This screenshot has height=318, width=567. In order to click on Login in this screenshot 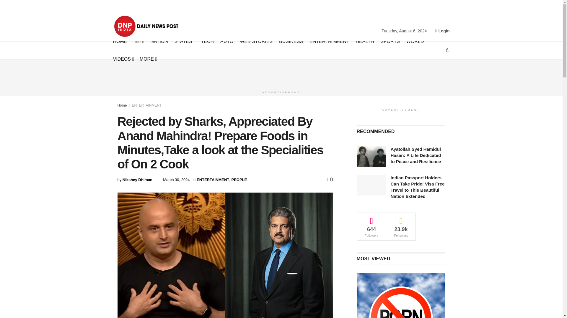, I will do `click(442, 31)`.